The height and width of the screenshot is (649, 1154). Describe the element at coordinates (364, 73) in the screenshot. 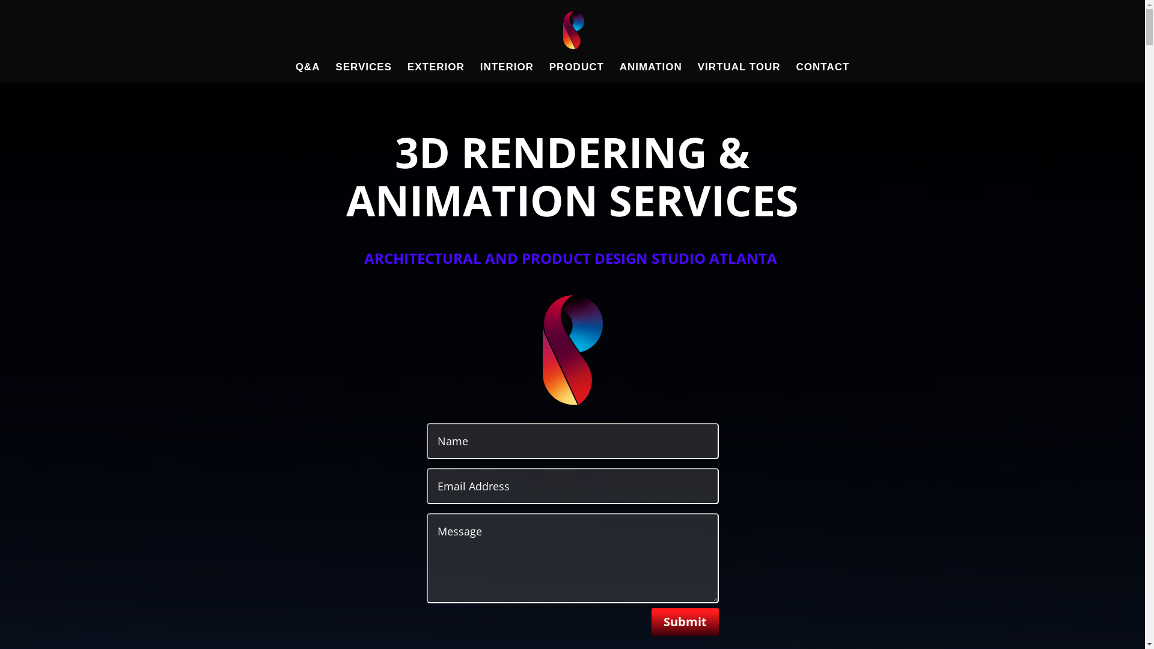

I see `SERVICES` at that location.